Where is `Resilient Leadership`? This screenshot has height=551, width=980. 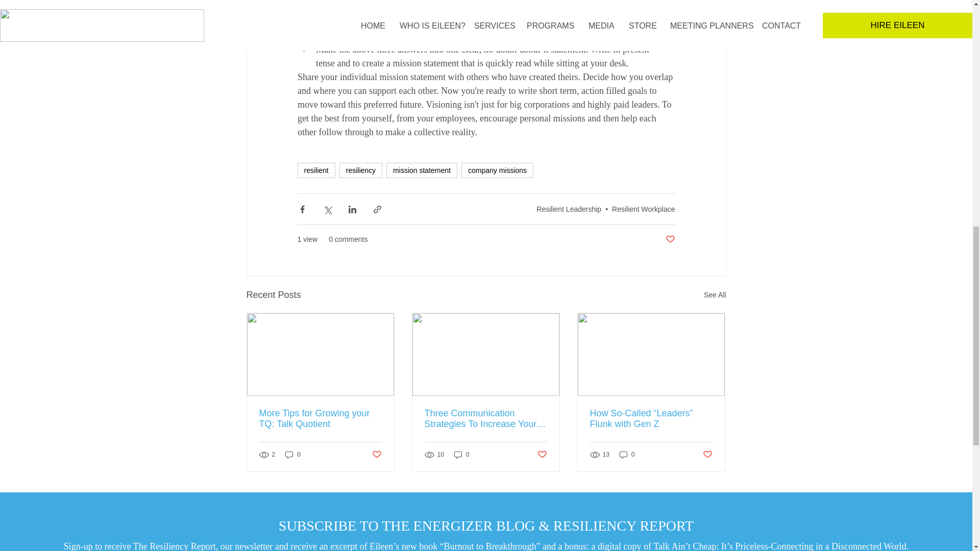 Resilient Leadership is located at coordinates (569, 209).